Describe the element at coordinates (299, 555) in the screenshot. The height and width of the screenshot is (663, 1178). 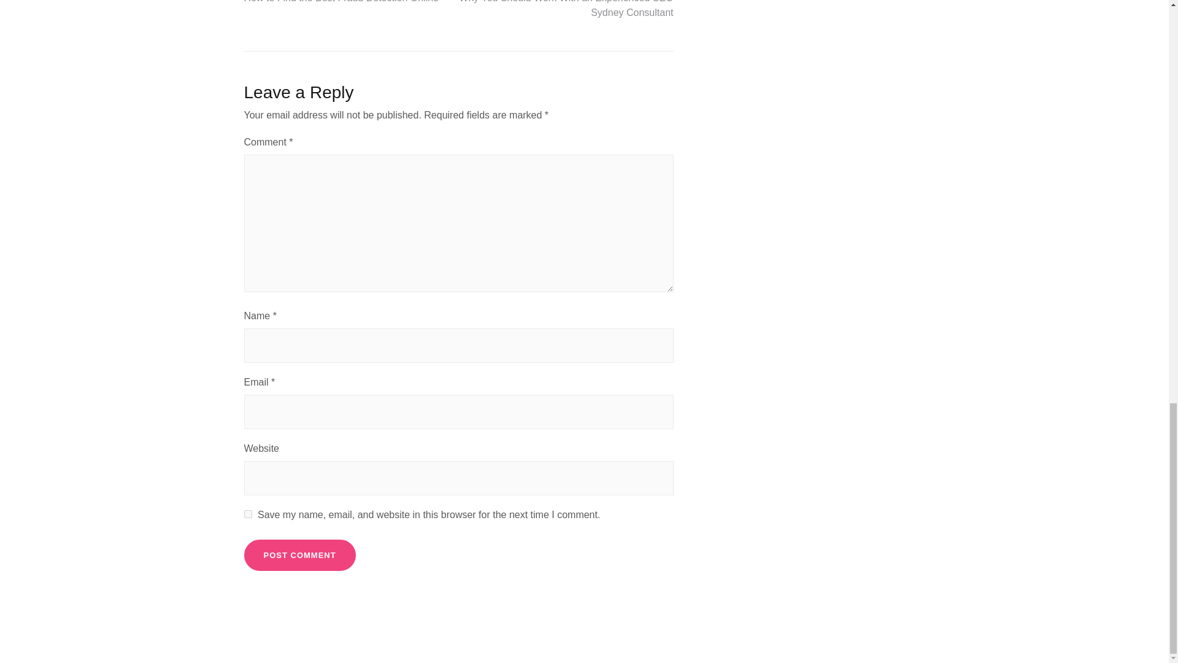
I see `Post Comment` at that location.